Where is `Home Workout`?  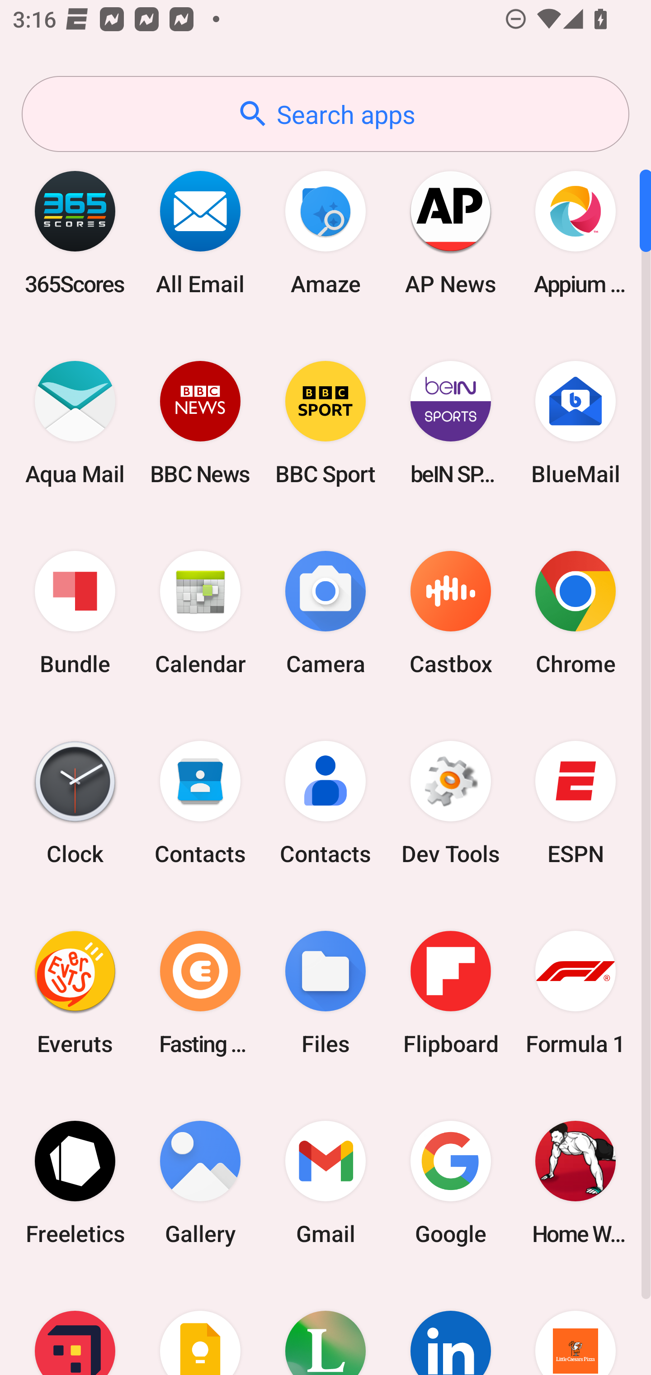 Home Workout is located at coordinates (576, 1182).